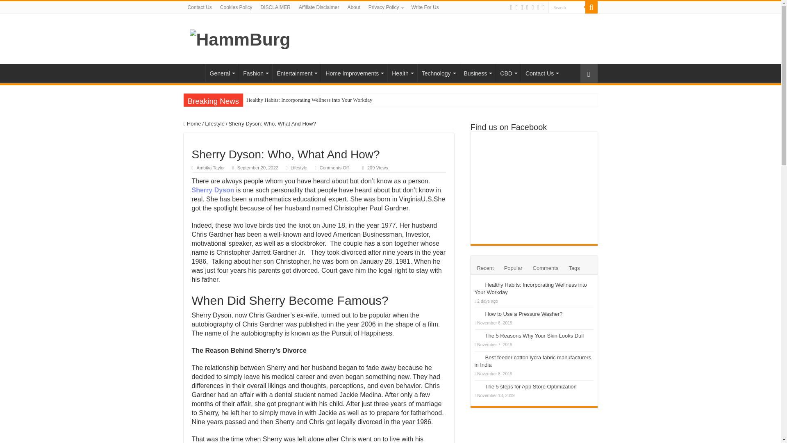 The height and width of the screenshot is (443, 787). Describe the element at coordinates (199, 7) in the screenshot. I see `Contact Us` at that location.